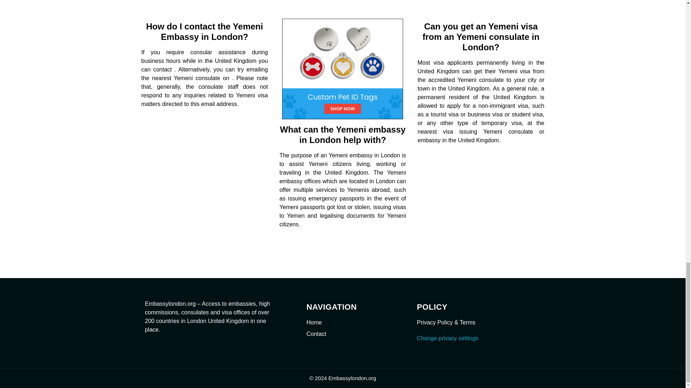  What do you see at coordinates (447, 338) in the screenshot?
I see `Change privacy settings` at bounding box center [447, 338].